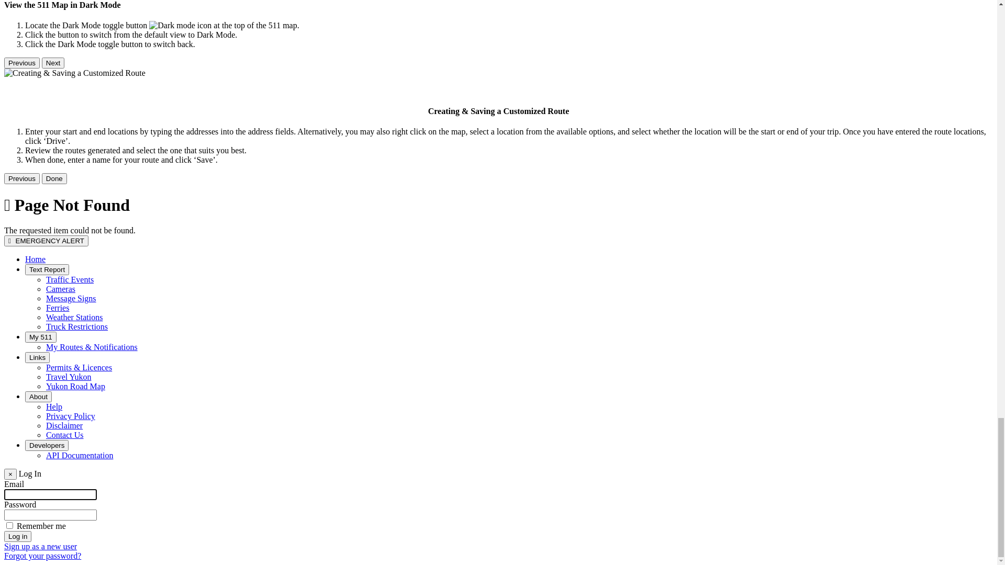 This screenshot has width=1005, height=565. What do you see at coordinates (63, 221) in the screenshot?
I see `Carmacks` at bounding box center [63, 221].